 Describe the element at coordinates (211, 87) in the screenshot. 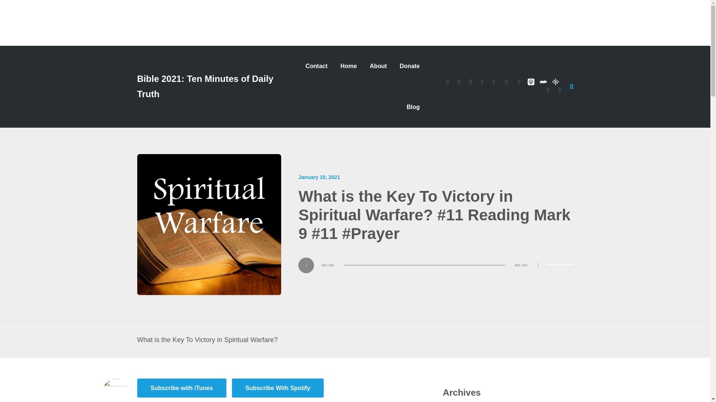

I see `Bible 2021: Ten Minutes of Daily Truth` at that location.